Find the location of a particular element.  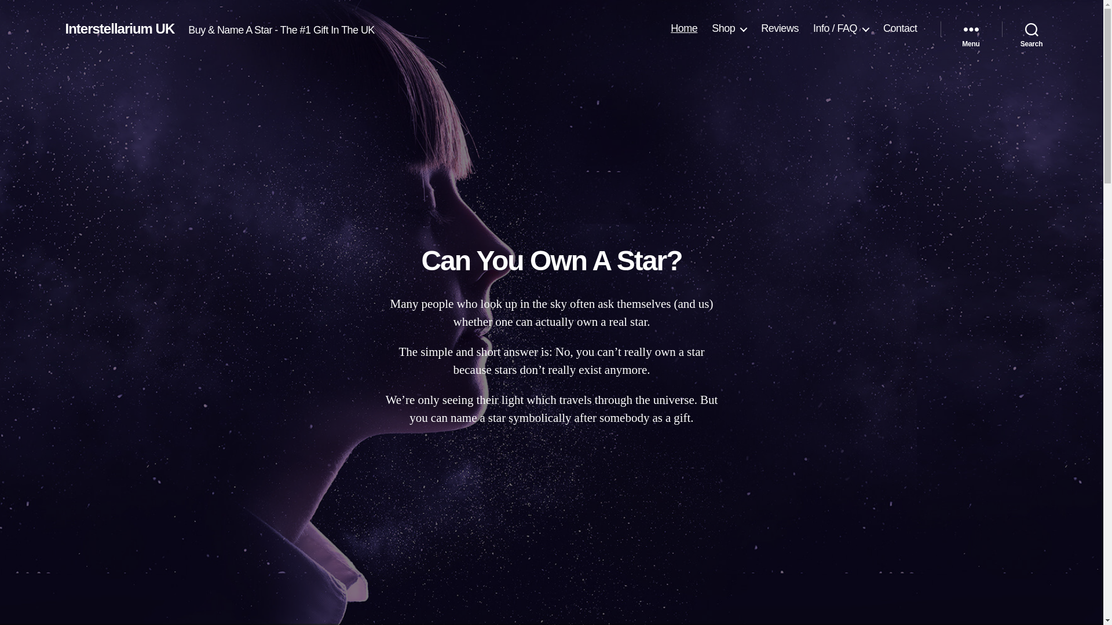

Interstellarium UK is located at coordinates (119, 28).